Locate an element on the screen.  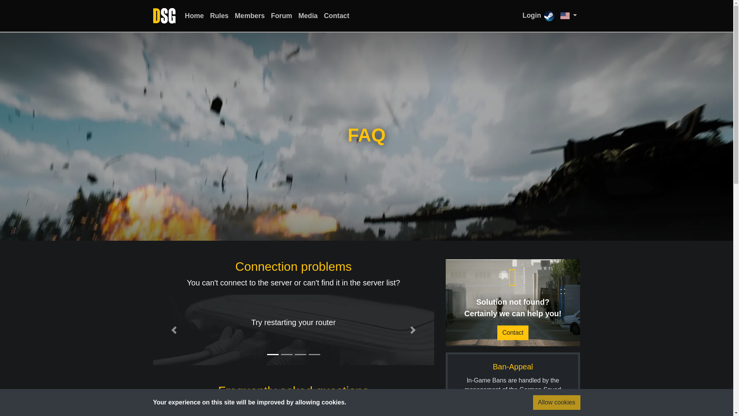
Rules is located at coordinates (219, 16).